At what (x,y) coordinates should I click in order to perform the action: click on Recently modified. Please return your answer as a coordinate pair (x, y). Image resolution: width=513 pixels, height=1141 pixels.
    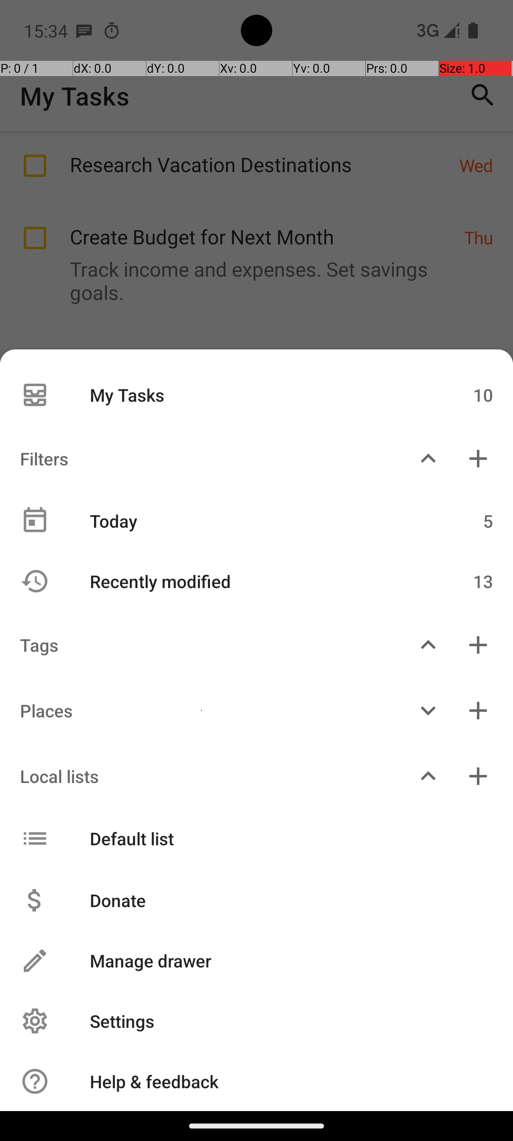
    Looking at the image, I should click on (251, 581).